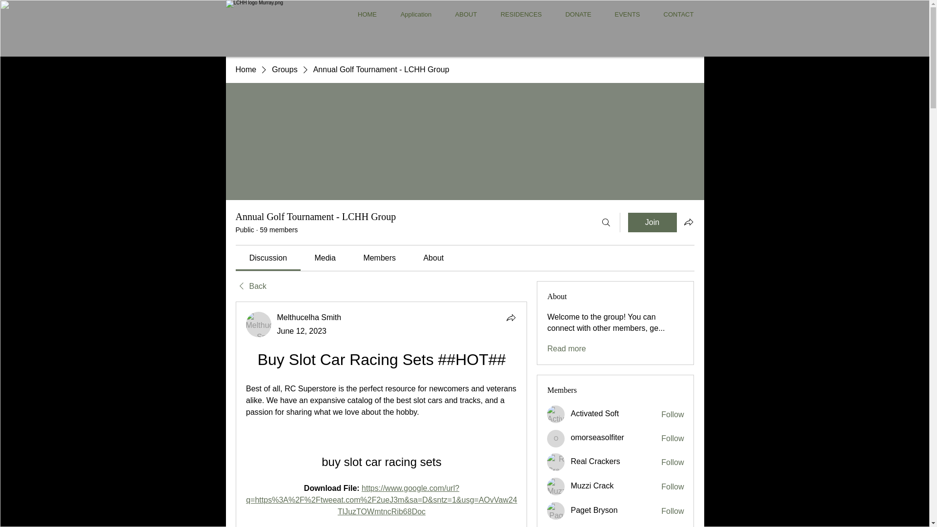 This screenshot has width=937, height=527. What do you see at coordinates (245, 69) in the screenshot?
I see `Home` at bounding box center [245, 69].